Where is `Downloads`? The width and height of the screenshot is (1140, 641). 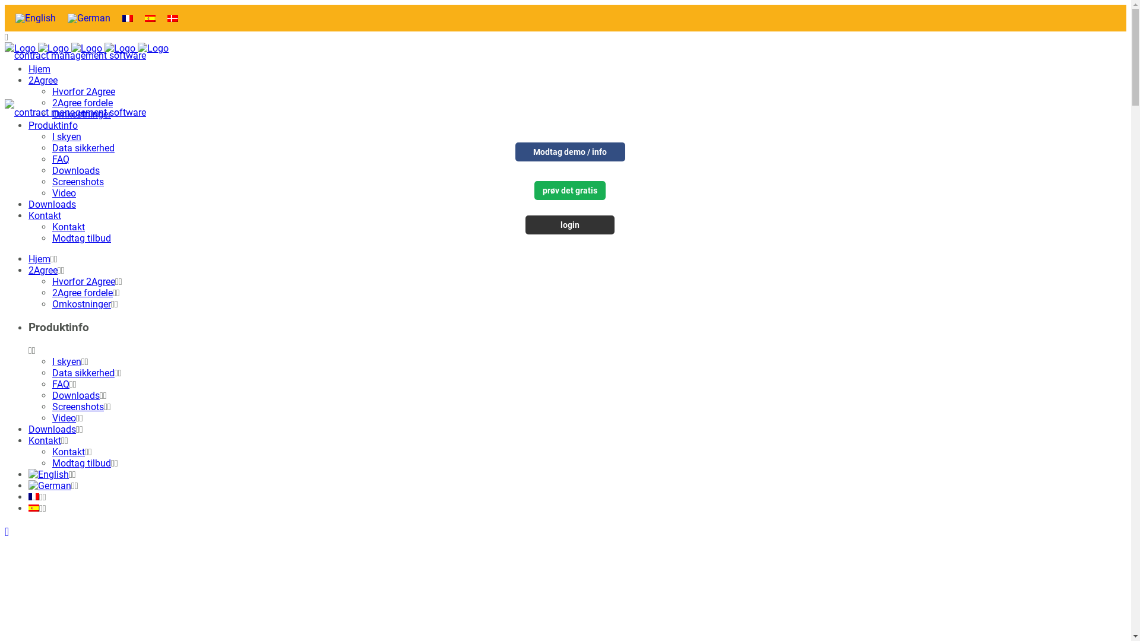 Downloads is located at coordinates (76, 395).